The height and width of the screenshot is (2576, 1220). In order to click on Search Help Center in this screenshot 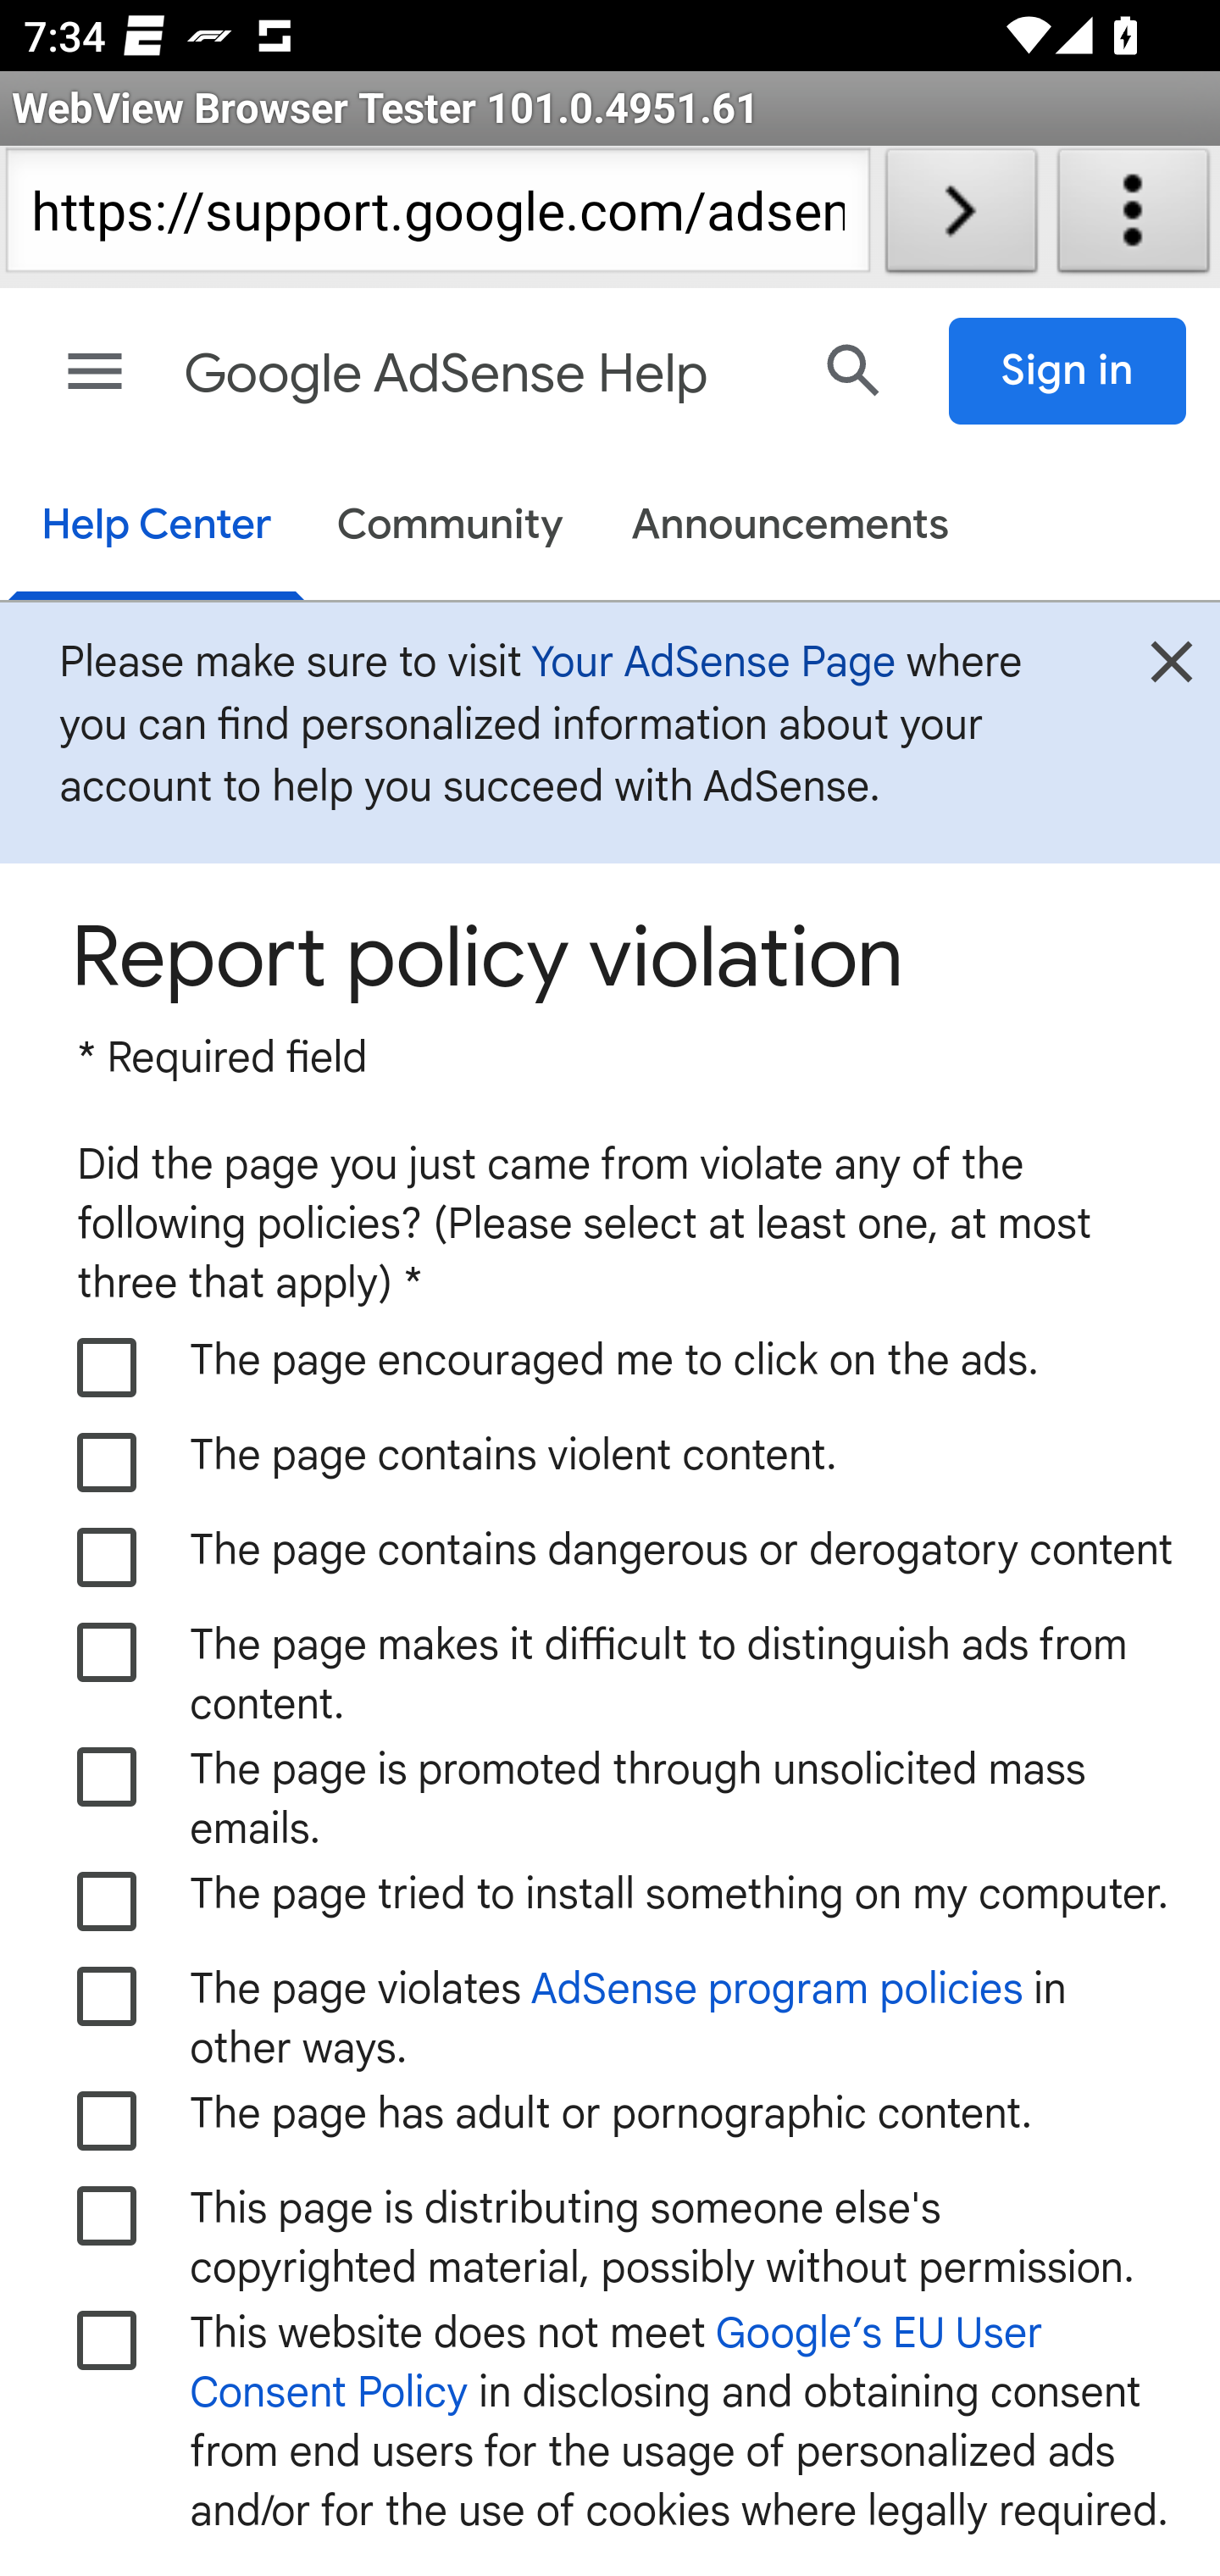, I will do `click(854, 370)`.